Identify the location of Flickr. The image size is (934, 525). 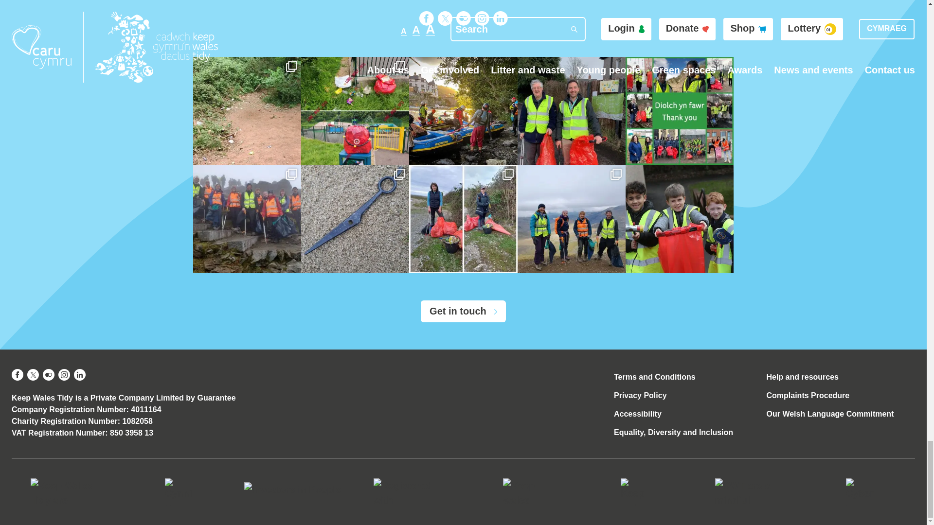
(49, 375).